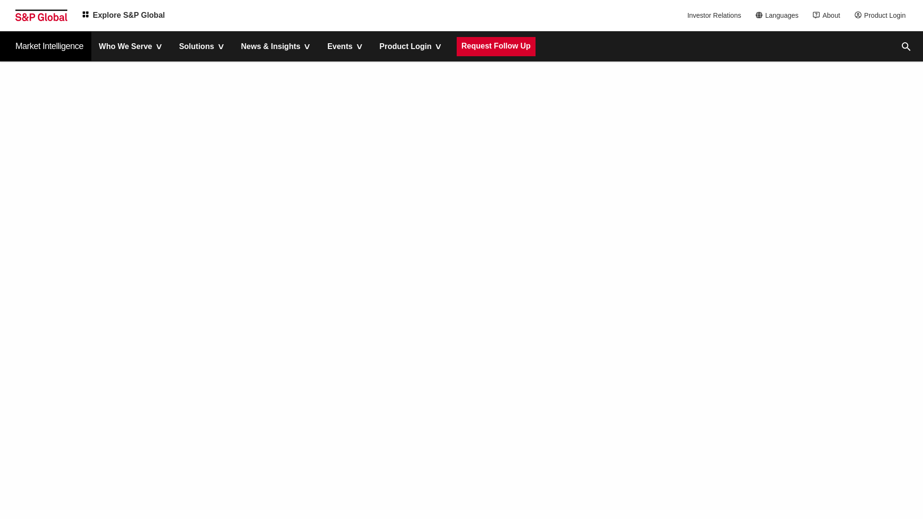 The width and height of the screenshot is (923, 519). I want to click on Investor Relations, so click(715, 15).